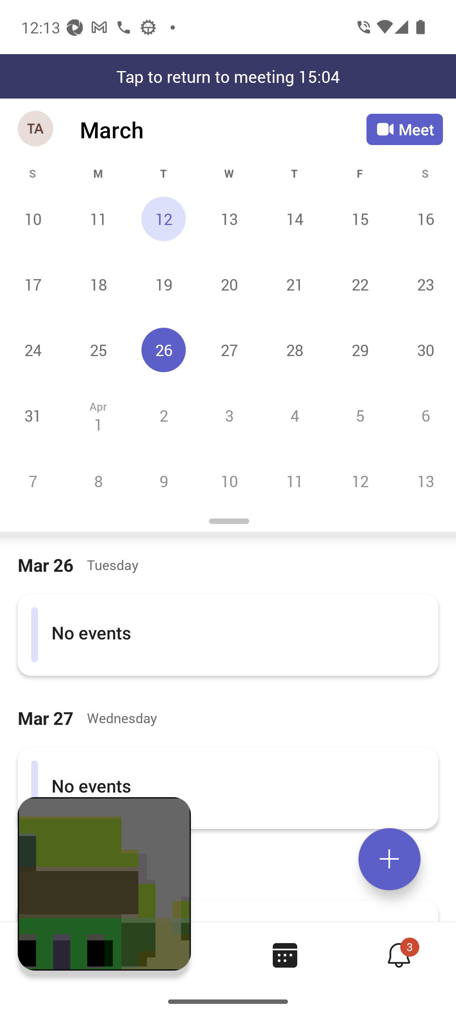 This screenshot has width=456, height=1015. What do you see at coordinates (36, 129) in the screenshot?
I see `Navigation` at bounding box center [36, 129].